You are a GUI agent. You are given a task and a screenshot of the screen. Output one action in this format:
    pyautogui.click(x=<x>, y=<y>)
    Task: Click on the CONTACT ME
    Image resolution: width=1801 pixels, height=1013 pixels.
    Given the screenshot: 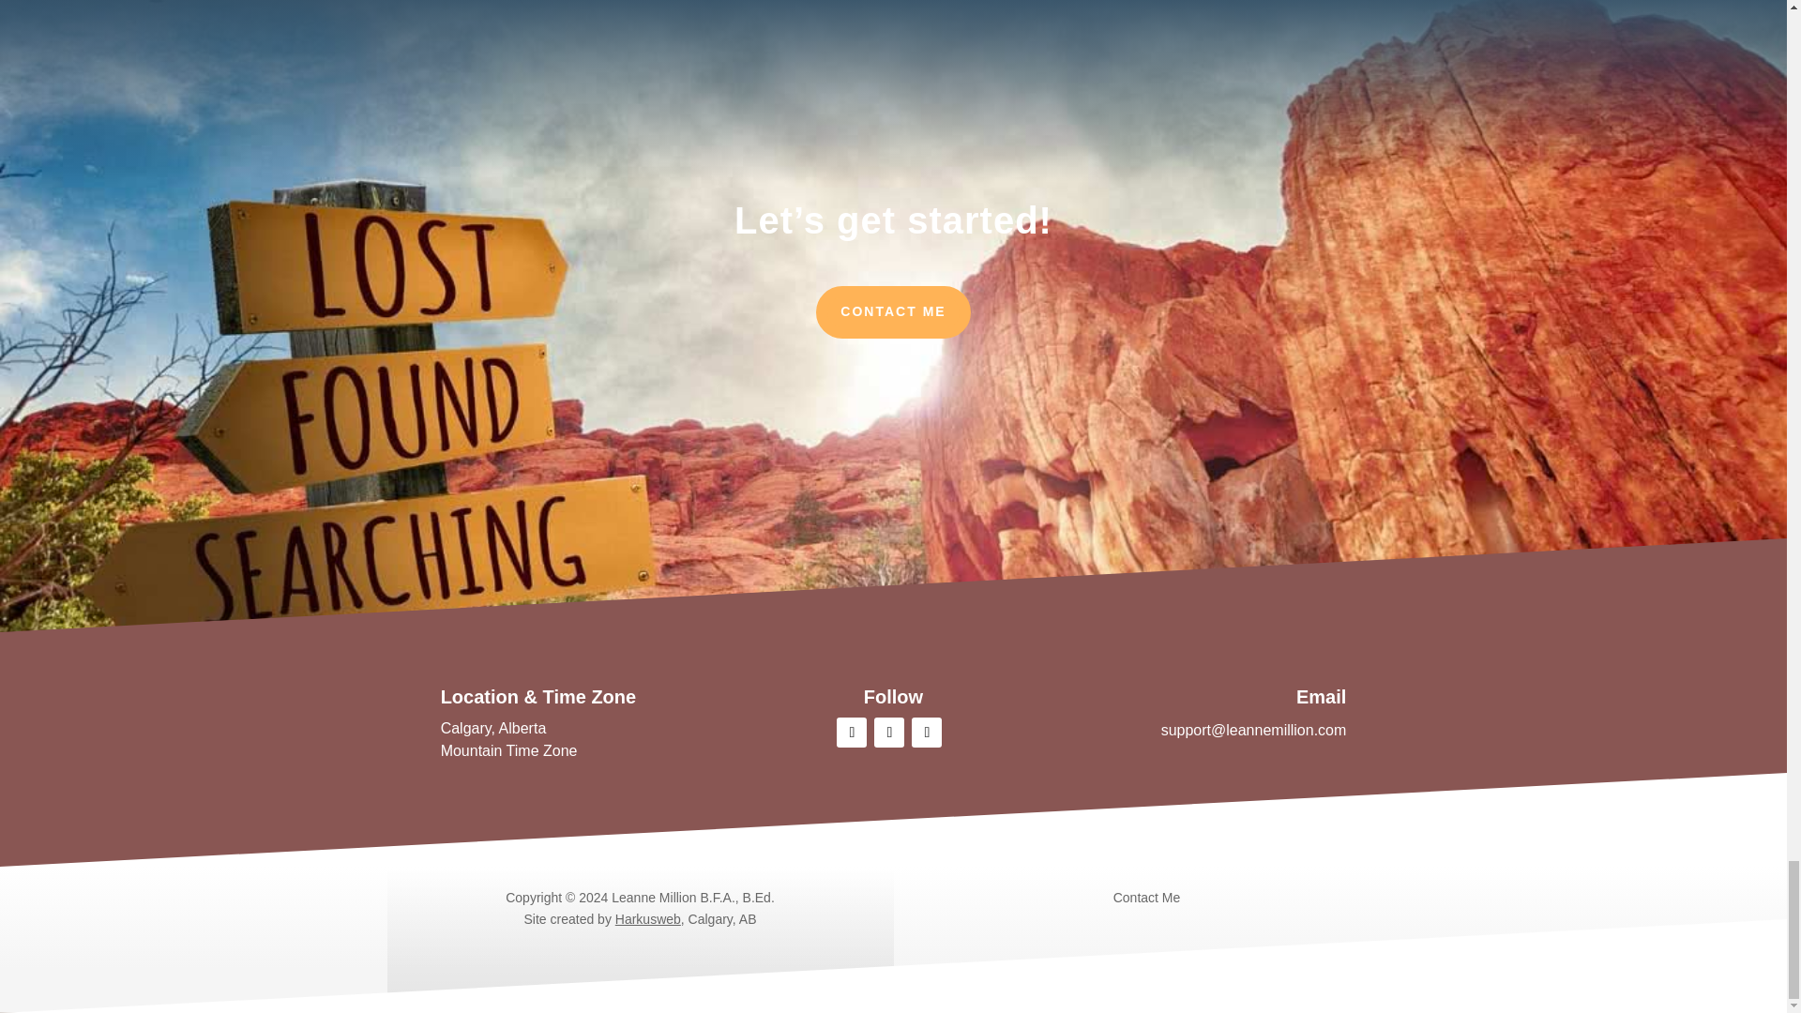 What is the action you would take?
    pyautogui.click(x=893, y=311)
    